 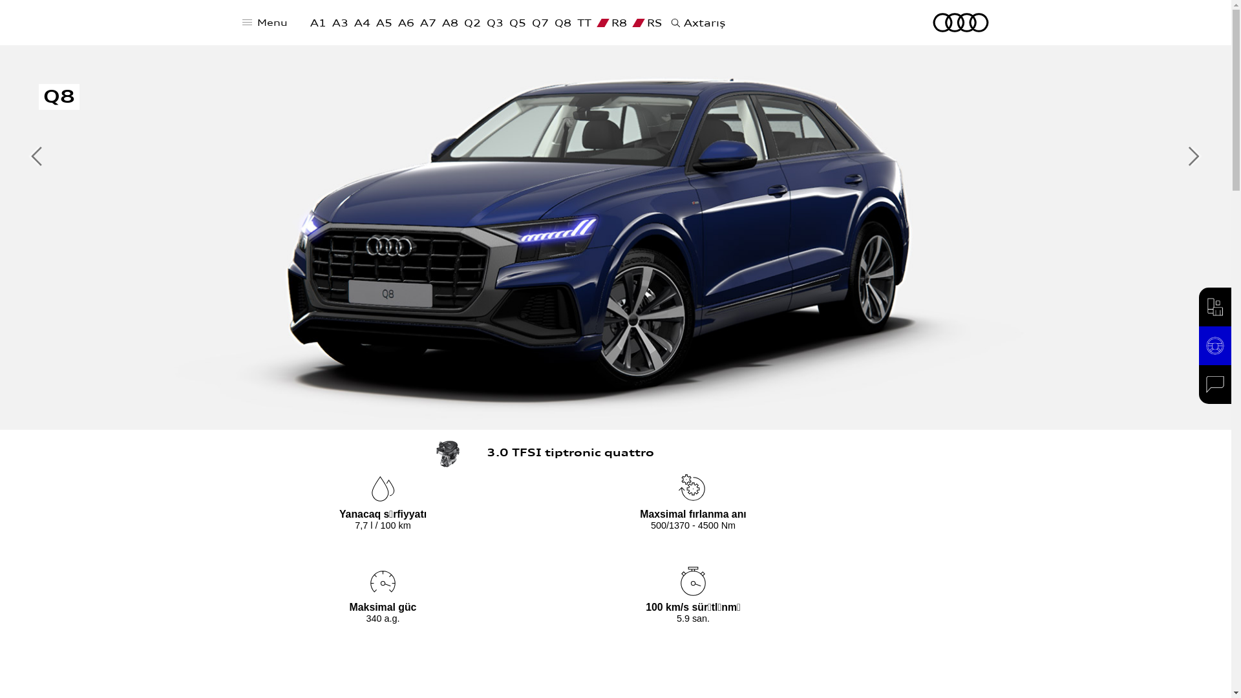 I want to click on Q2, so click(x=472, y=25).